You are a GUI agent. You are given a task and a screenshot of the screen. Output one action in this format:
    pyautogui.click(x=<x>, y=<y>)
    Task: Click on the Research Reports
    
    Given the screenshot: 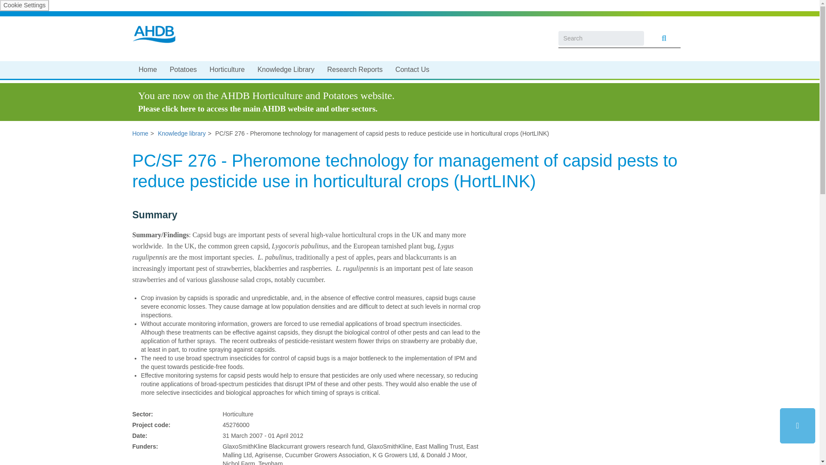 What is the action you would take?
    pyautogui.click(x=354, y=69)
    